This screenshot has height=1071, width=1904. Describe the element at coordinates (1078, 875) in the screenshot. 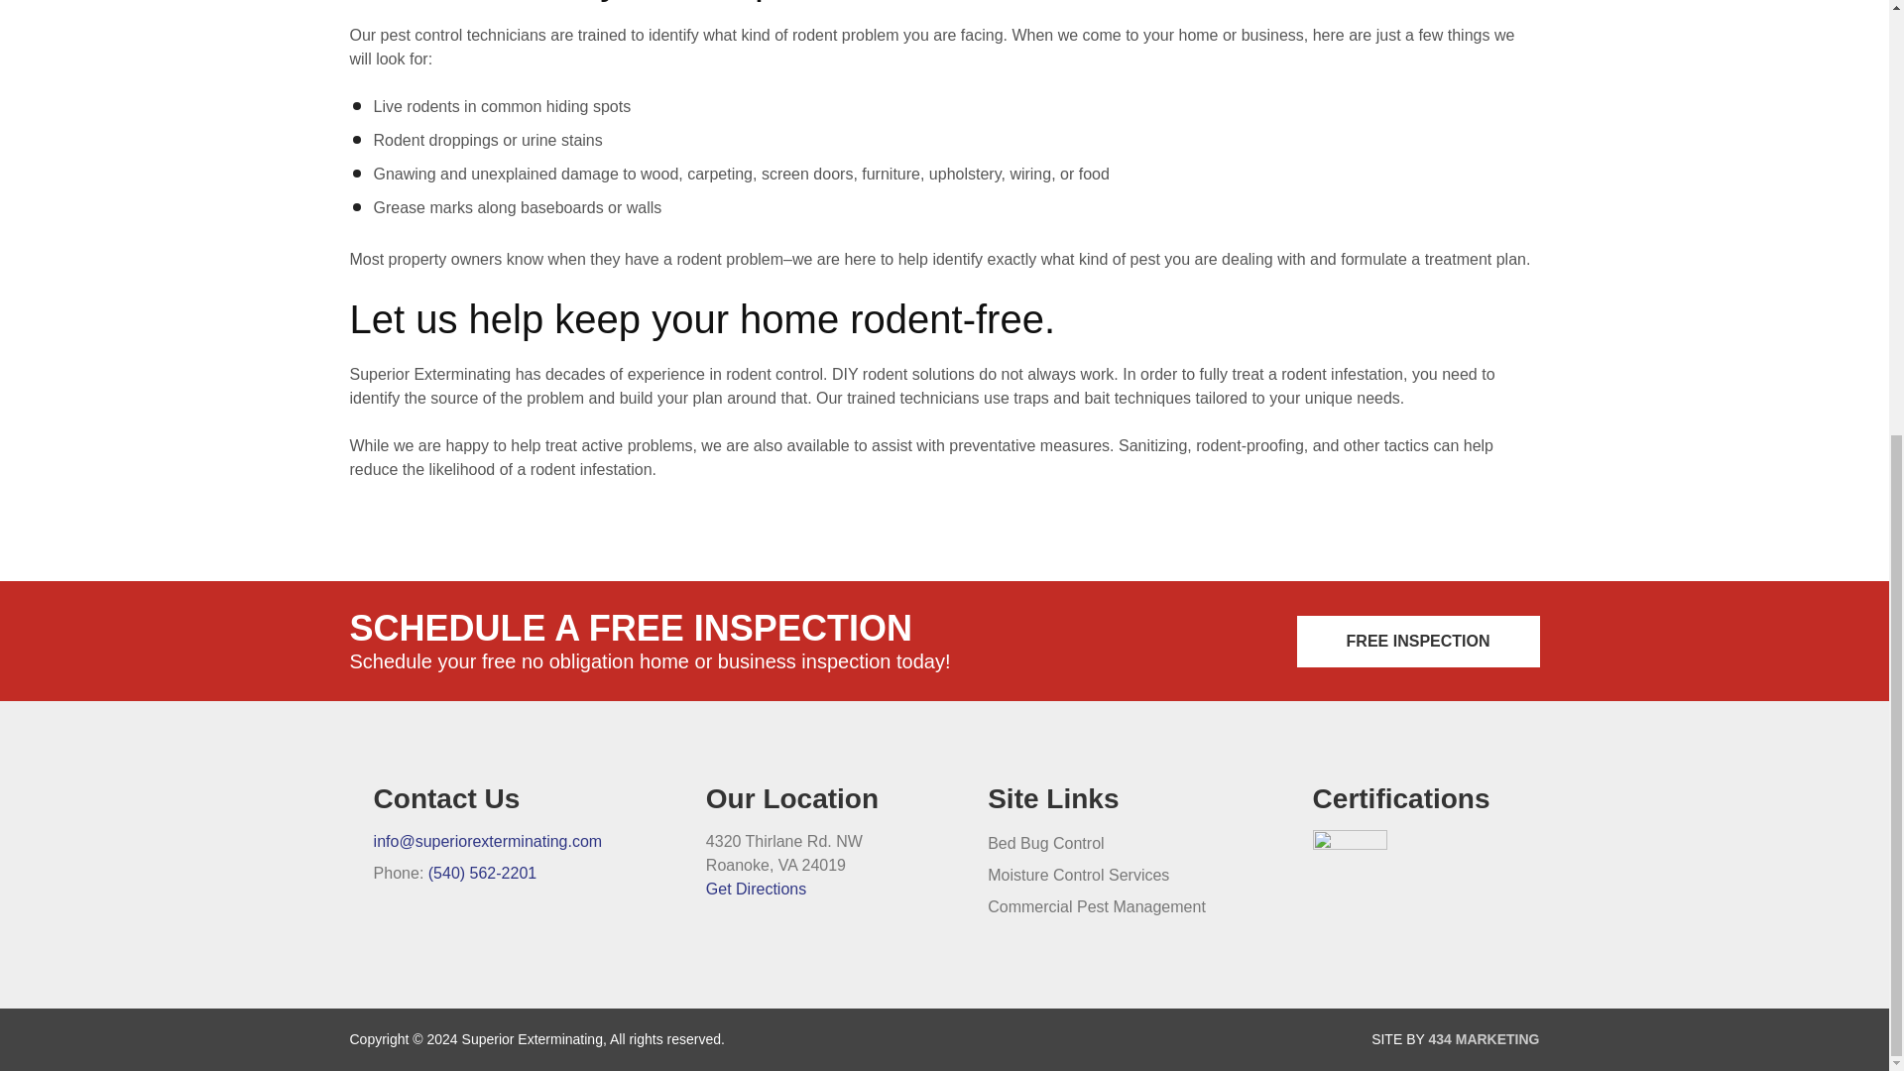

I see `Moisture Control Services` at that location.